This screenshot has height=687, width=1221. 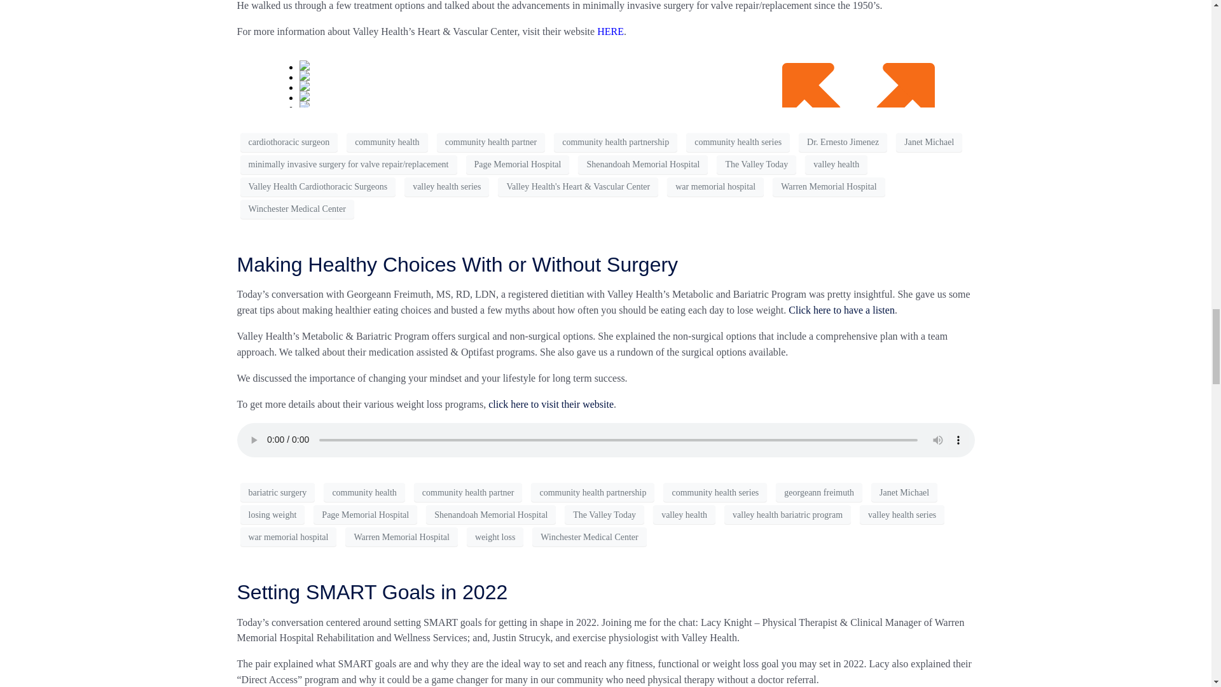 I want to click on Libsyn Player, so click(x=605, y=78).